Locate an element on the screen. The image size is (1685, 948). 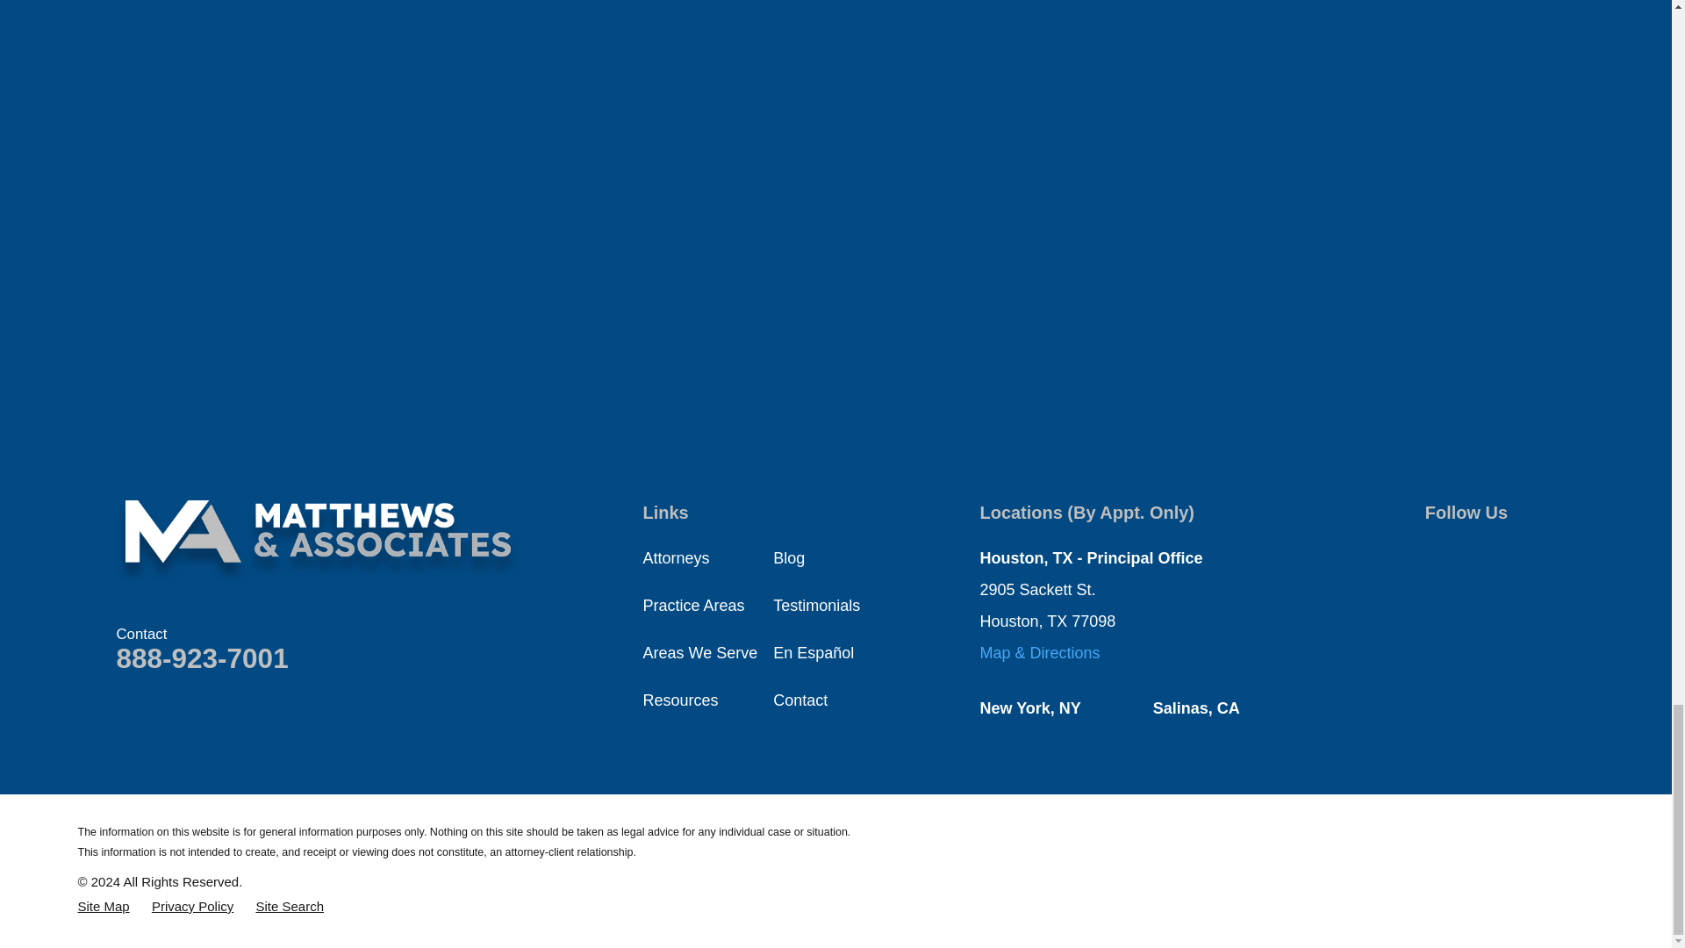
Twitter is located at coordinates (1481, 553).